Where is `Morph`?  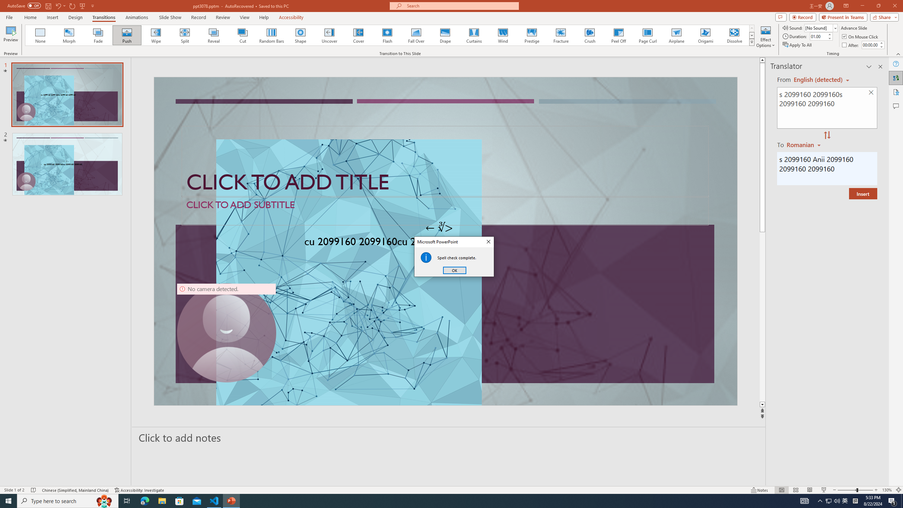 Morph is located at coordinates (69, 35).